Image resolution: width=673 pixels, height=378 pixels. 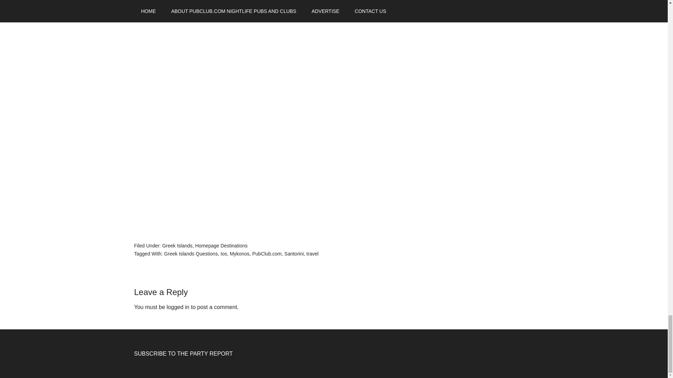 I want to click on Homepage Destinations, so click(x=221, y=246).